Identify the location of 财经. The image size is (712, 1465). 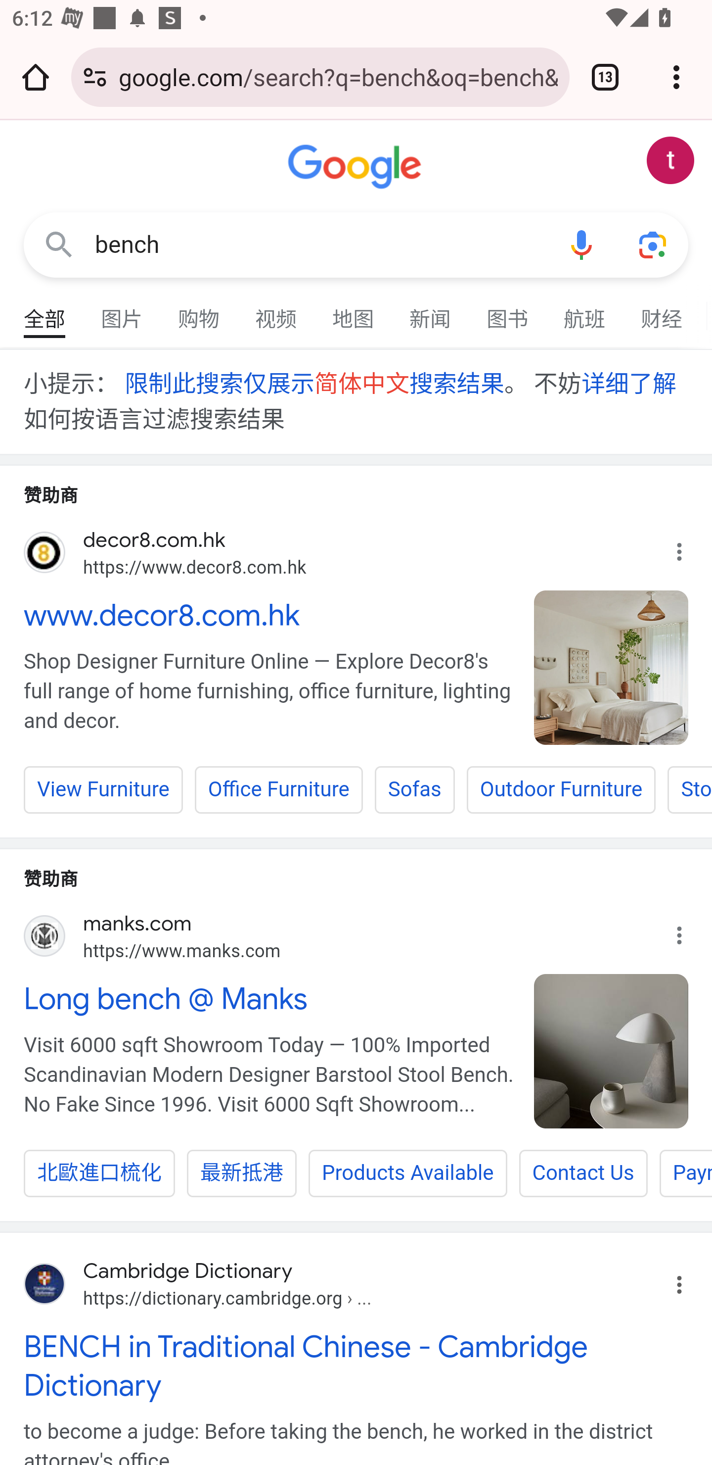
(662, 312).